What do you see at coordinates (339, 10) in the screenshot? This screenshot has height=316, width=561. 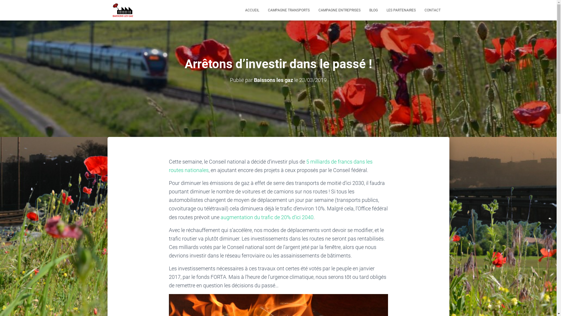 I see `CAMPAGNE ENTREPRISES` at bounding box center [339, 10].